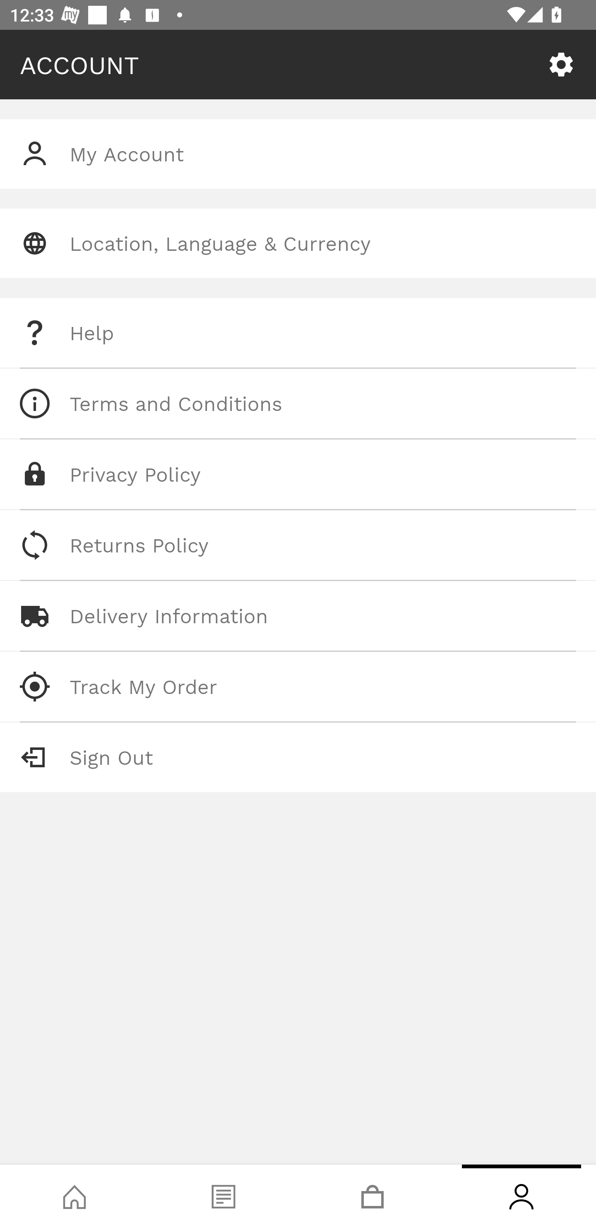 The width and height of the screenshot is (596, 1225). I want to click on Shop, tab, 1 of 4, so click(74, 1195).